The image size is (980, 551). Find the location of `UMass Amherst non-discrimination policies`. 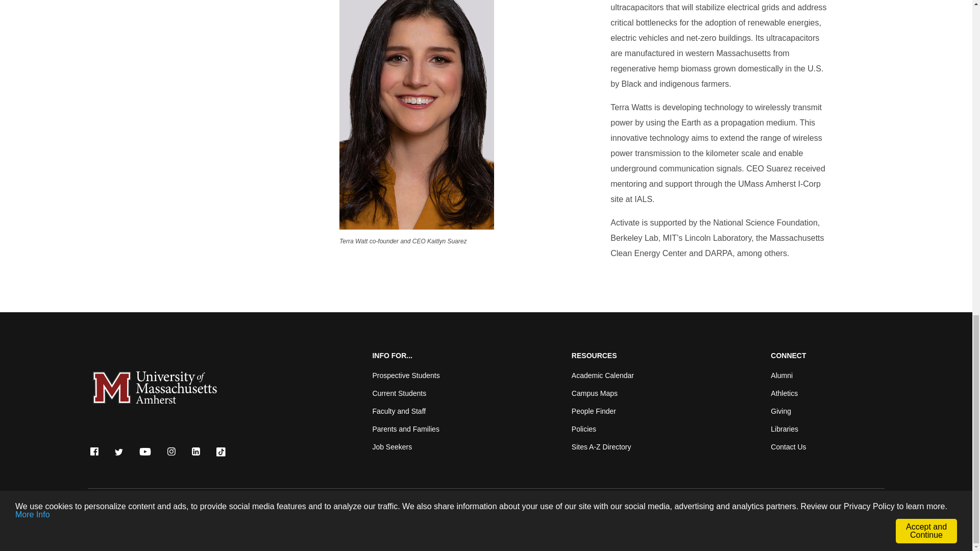

UMass Amherst non-discrimination policies is located at coordinates (495, 508).